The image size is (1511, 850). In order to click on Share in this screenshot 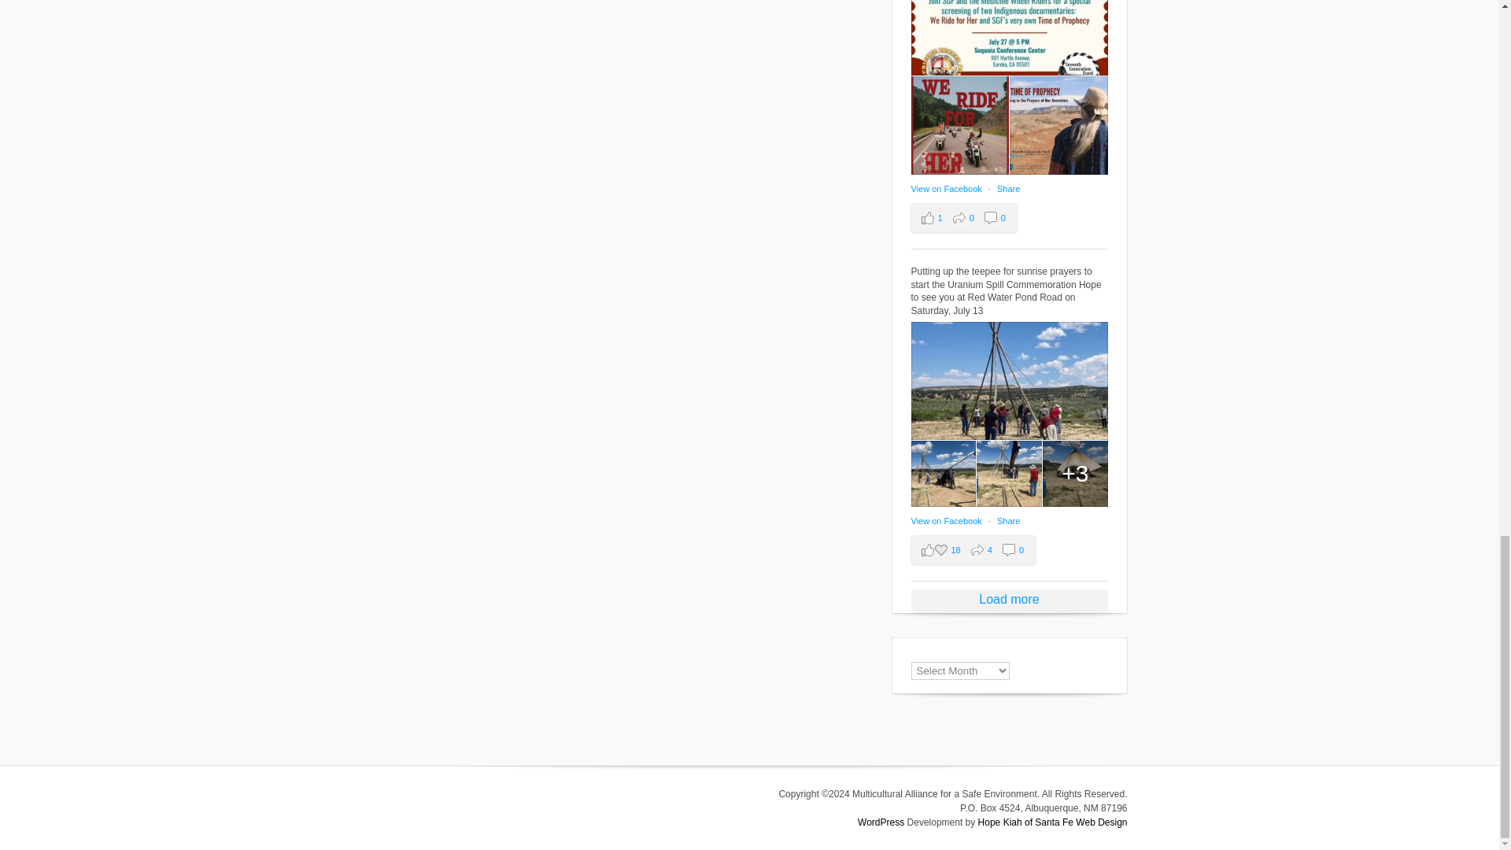, I will do `click(1009, 189)`.